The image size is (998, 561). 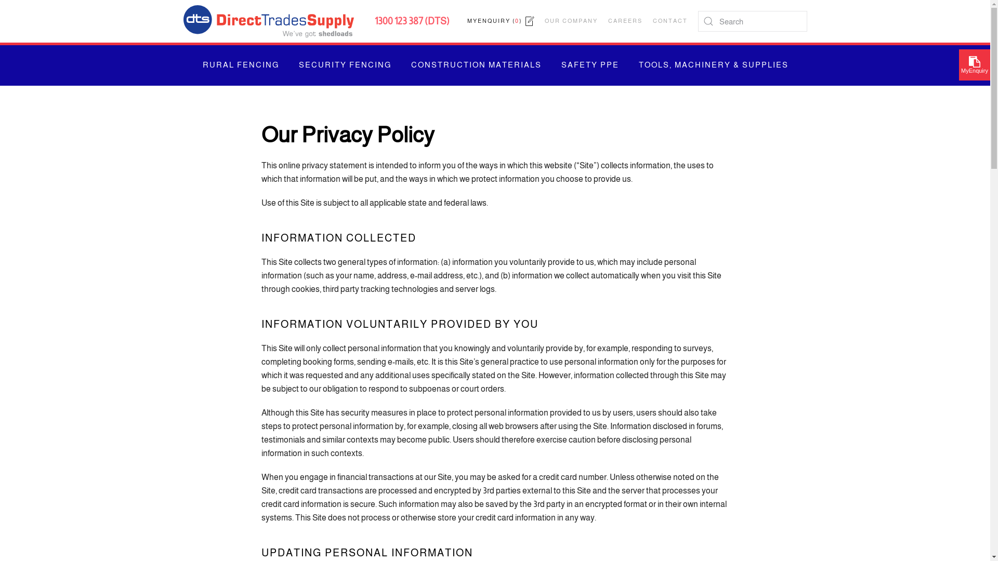 What do you see at coordinates (500, 21) in the screenshot?
I see `MYENQUIRY (0)` at bounding box center [500, 21].